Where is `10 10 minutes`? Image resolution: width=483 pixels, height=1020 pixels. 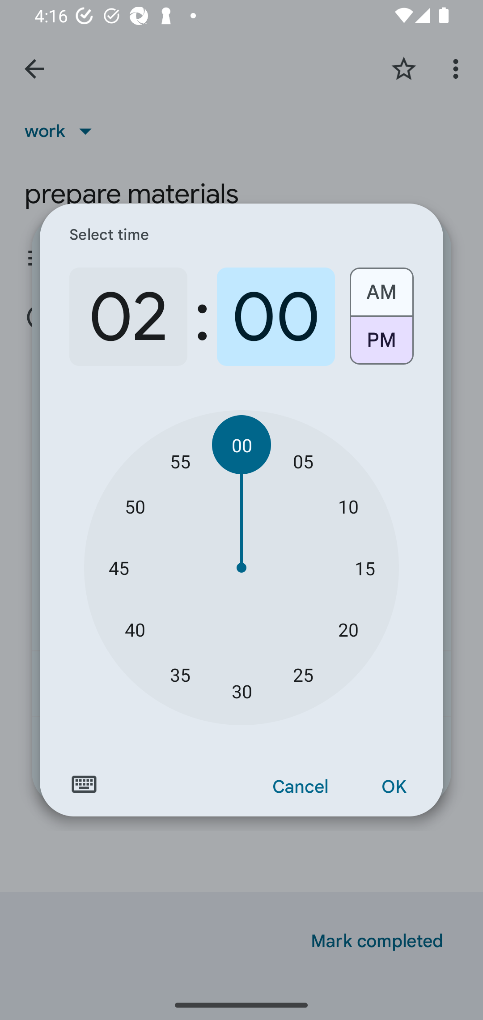
10 10 minutes is located at coordinates (348, 506).